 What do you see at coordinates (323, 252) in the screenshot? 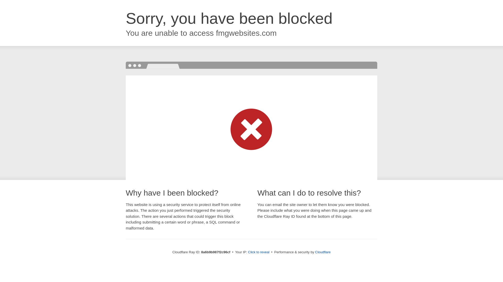
I see `Cloudflare` at bounding box center [323, 252].